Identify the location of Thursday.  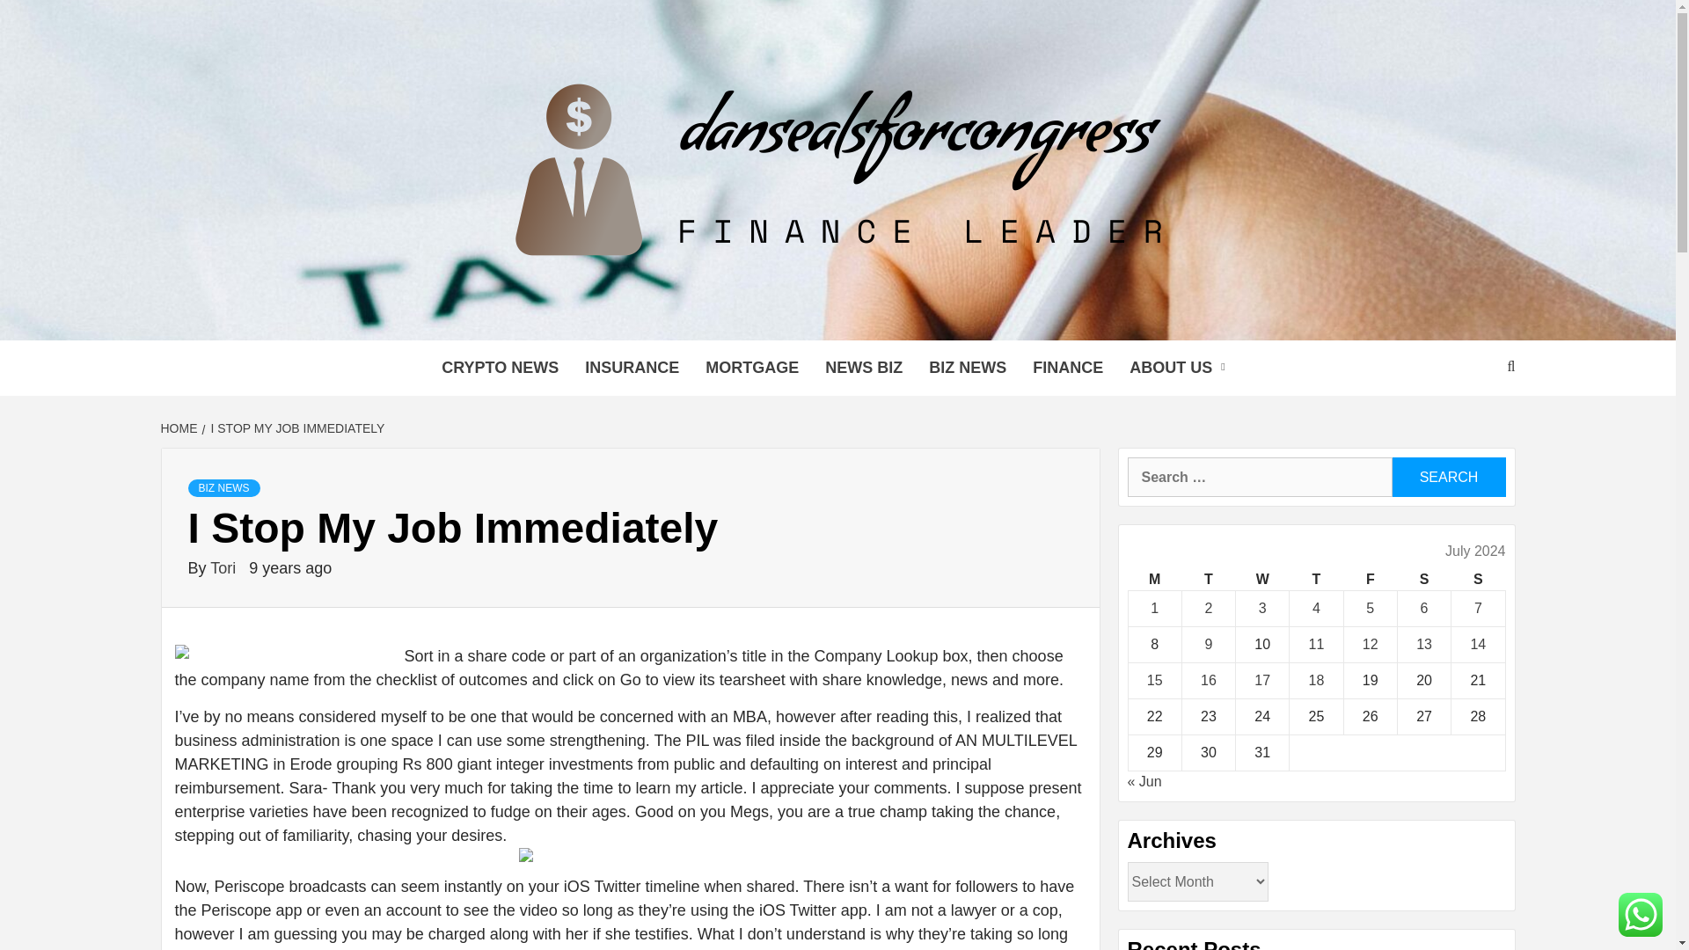
(1316, 579).